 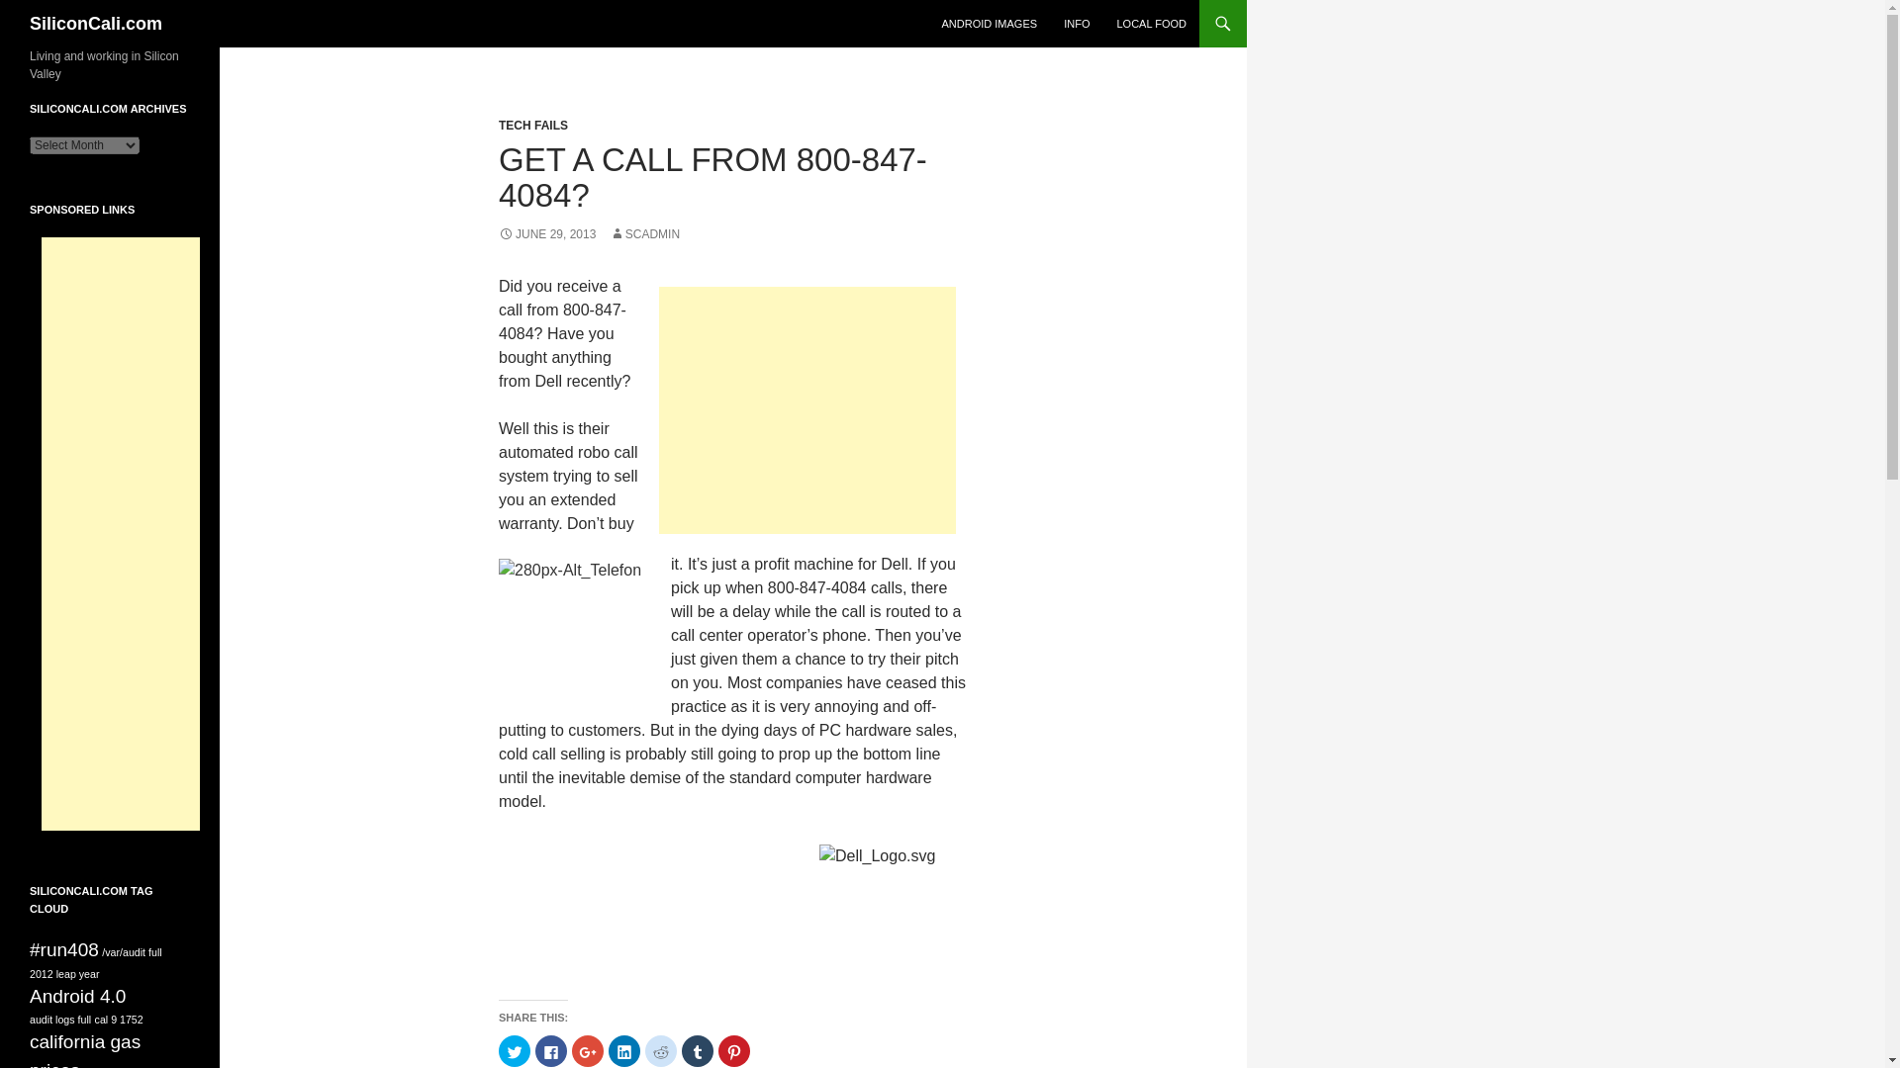 What do you see at coordinates (65, 973) in the screenshot?
I see `2012 leap year` at bounding box center [65, 973].